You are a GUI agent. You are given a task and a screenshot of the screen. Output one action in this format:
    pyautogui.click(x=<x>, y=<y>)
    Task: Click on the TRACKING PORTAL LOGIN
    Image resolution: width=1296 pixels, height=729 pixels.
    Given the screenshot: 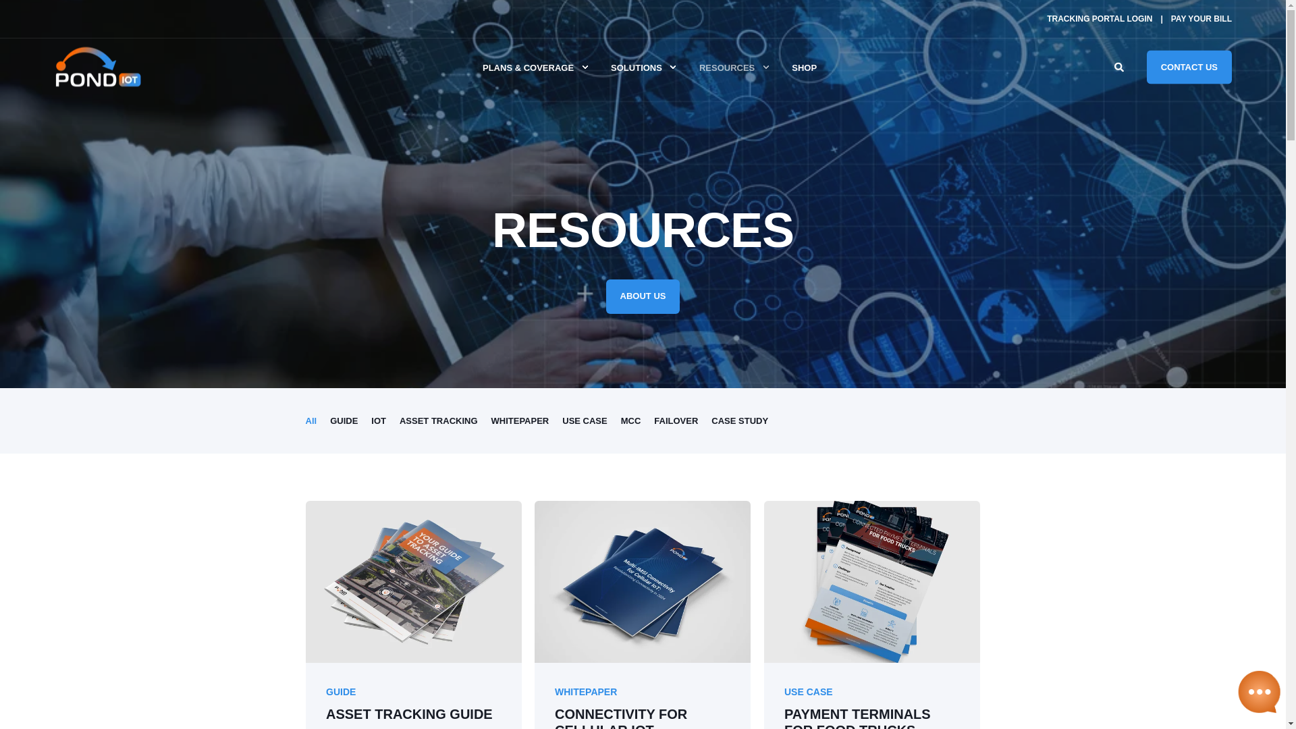 What is the action you would take?
    pyautogui.click(x=1099, y=18)
    